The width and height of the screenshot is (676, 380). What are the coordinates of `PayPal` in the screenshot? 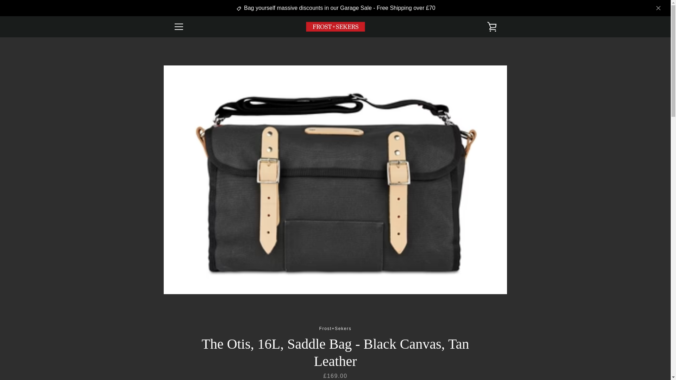 It's located at (443, 361).